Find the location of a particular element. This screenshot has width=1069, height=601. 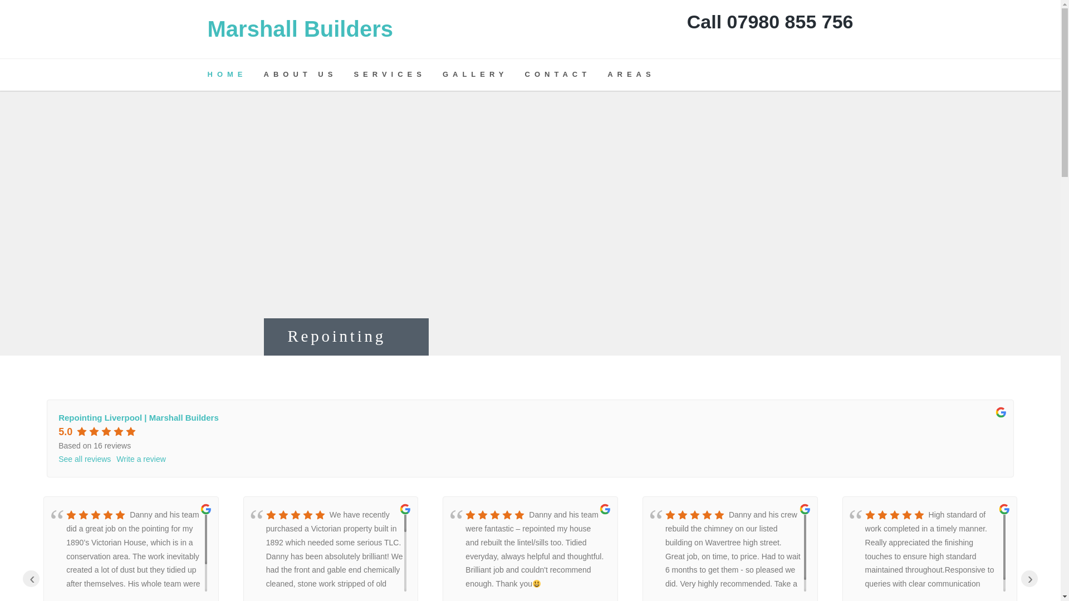

SERVICES is located at coordinates (398, 75).